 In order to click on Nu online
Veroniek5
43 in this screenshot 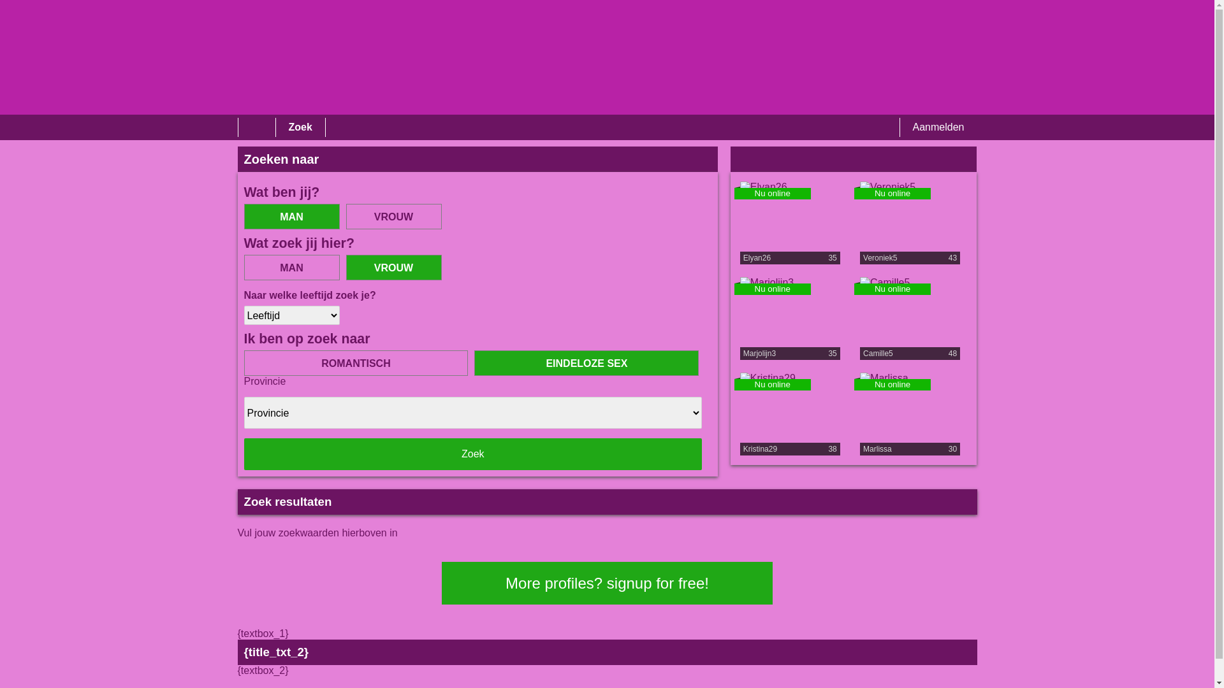, I will do `click(914, 223)`.